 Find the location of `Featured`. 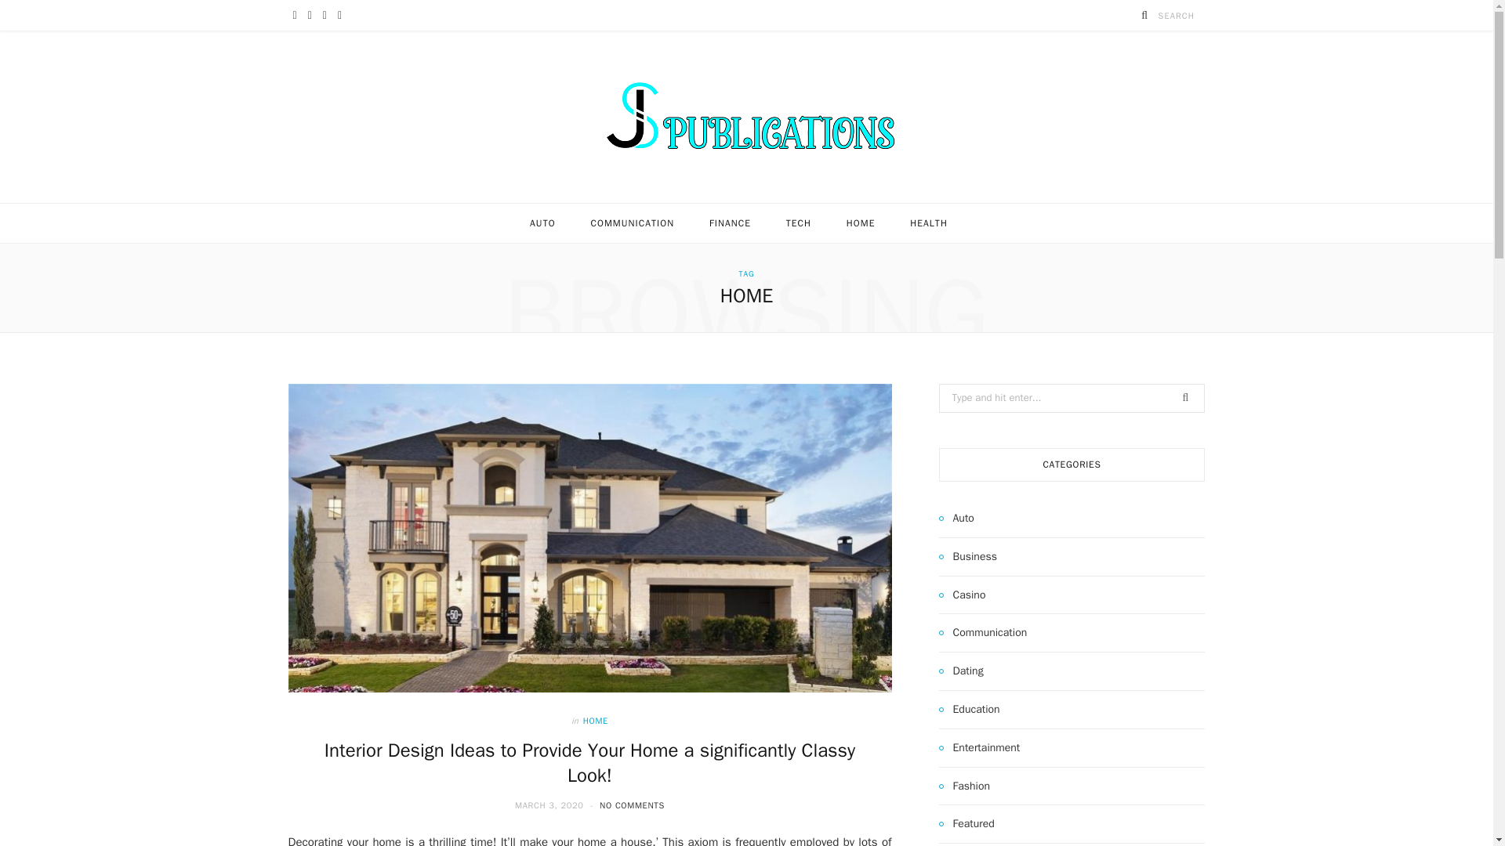

Featured is located at coordinates (967, 824).